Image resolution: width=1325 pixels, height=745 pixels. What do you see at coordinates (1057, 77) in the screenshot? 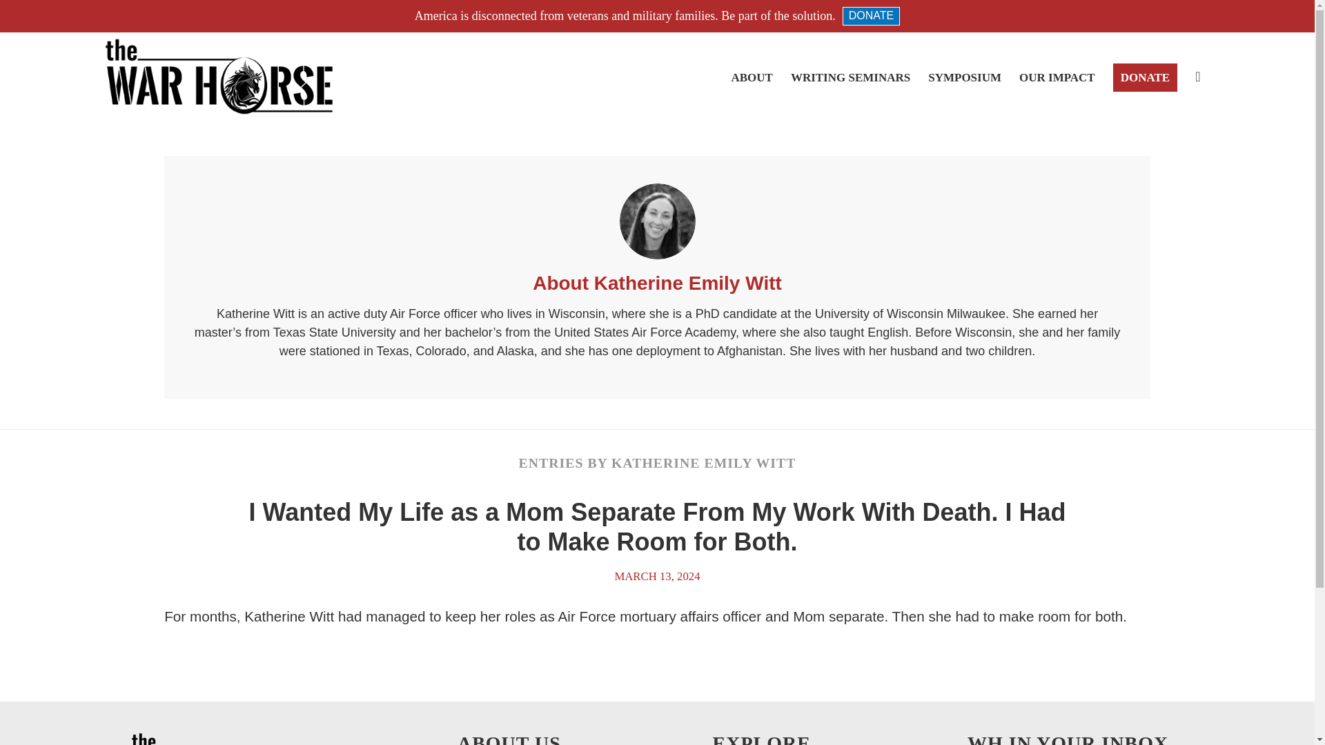
I see `OUR IMPACT` at bounding box center [1057, 77].